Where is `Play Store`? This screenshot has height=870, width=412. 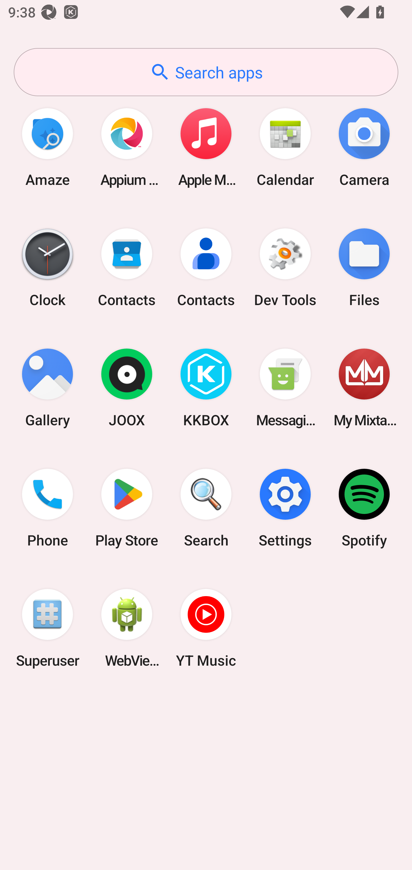
Play Store is located at coordinates (127, 508).